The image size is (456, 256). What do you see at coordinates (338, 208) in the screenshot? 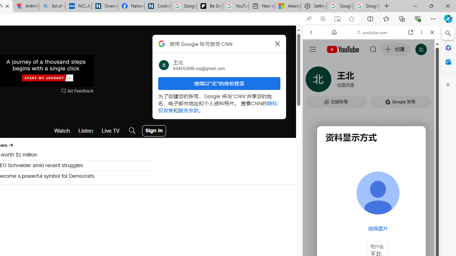
I see `Google` at bounding box center [338, 208].